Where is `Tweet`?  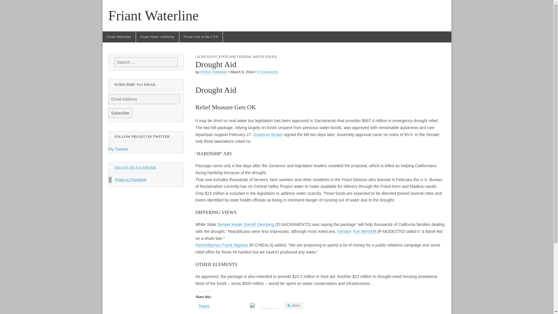
Tweet is located at coordinates (203, 306).